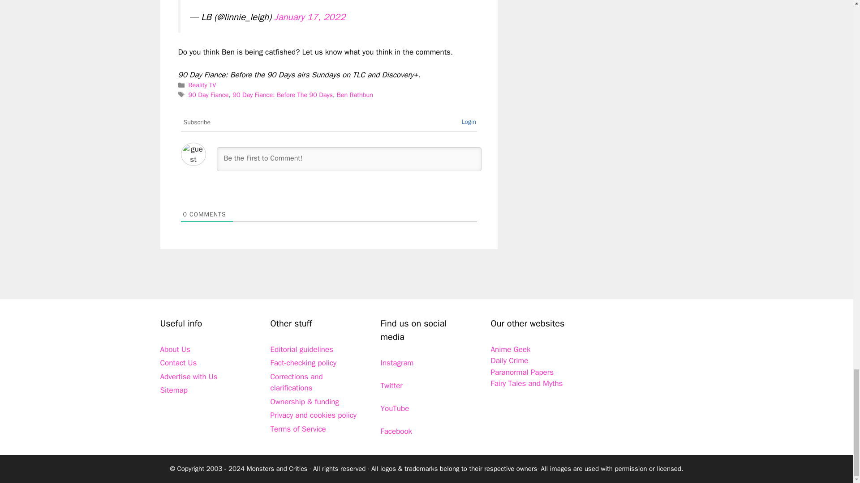 The image size is (860, 483). I want to click on Reality TV, so click(202, 85).